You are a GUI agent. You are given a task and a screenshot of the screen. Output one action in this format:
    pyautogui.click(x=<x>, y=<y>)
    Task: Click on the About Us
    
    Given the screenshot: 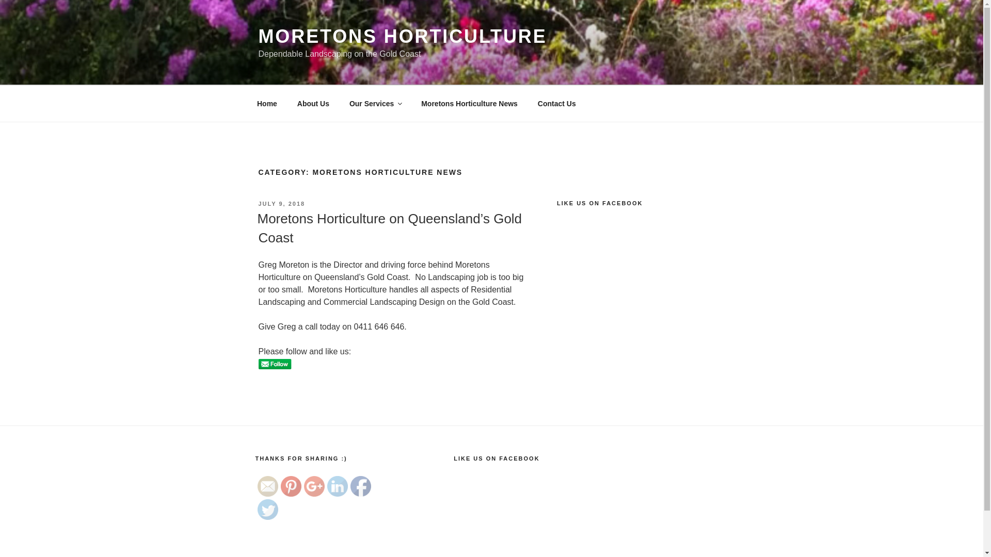 What is the action you would take?
    pyautogui.click(x=313, y=103)
    